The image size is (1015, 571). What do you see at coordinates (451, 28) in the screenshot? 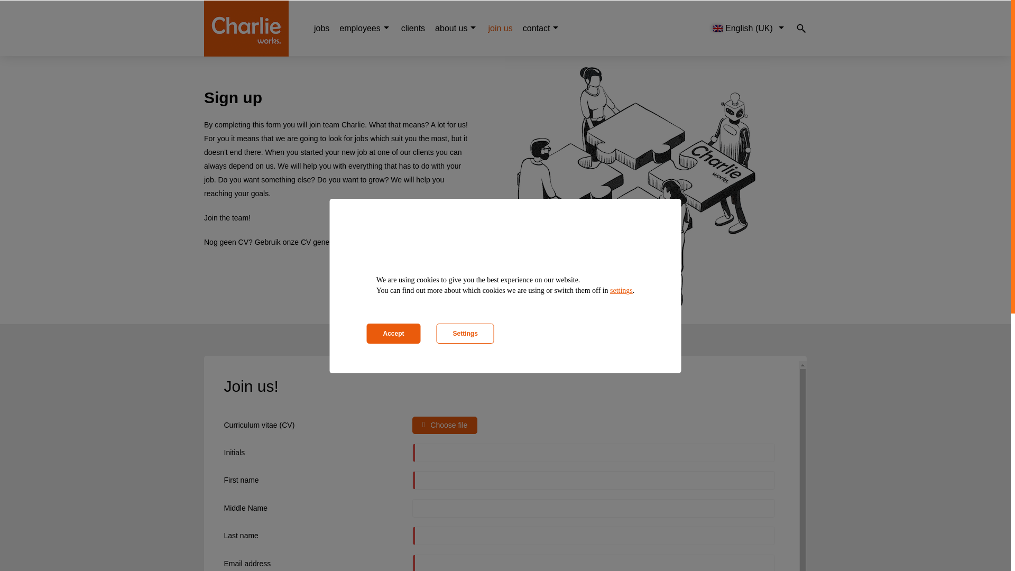
I see `about us` at bounding box center [451, 28].